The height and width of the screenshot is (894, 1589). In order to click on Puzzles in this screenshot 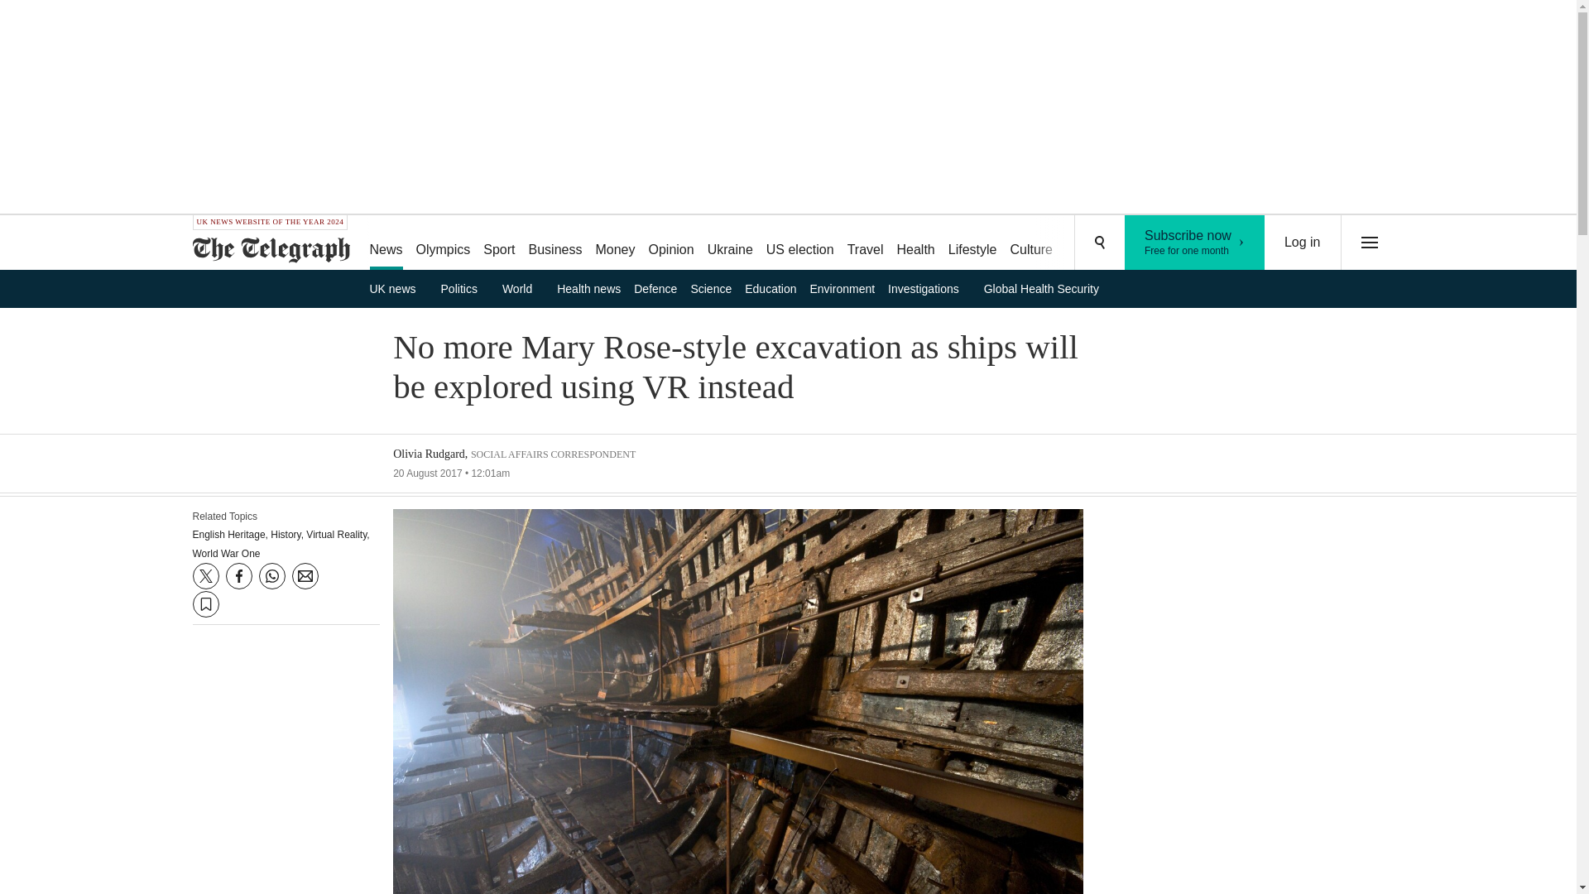, I will do `click(730, 243)`.